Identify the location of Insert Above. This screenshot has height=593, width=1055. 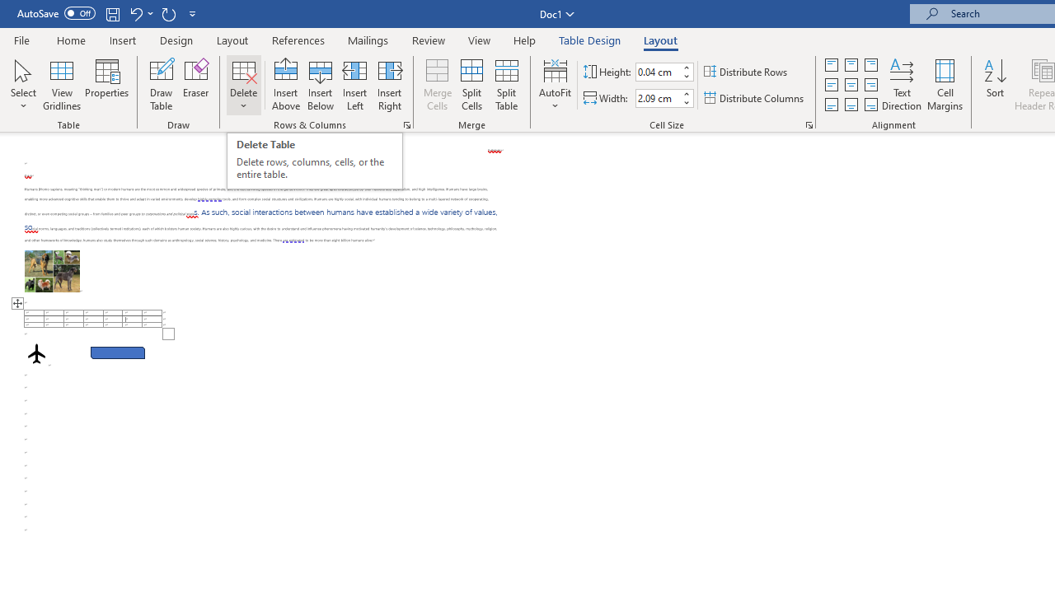
(286, 84).